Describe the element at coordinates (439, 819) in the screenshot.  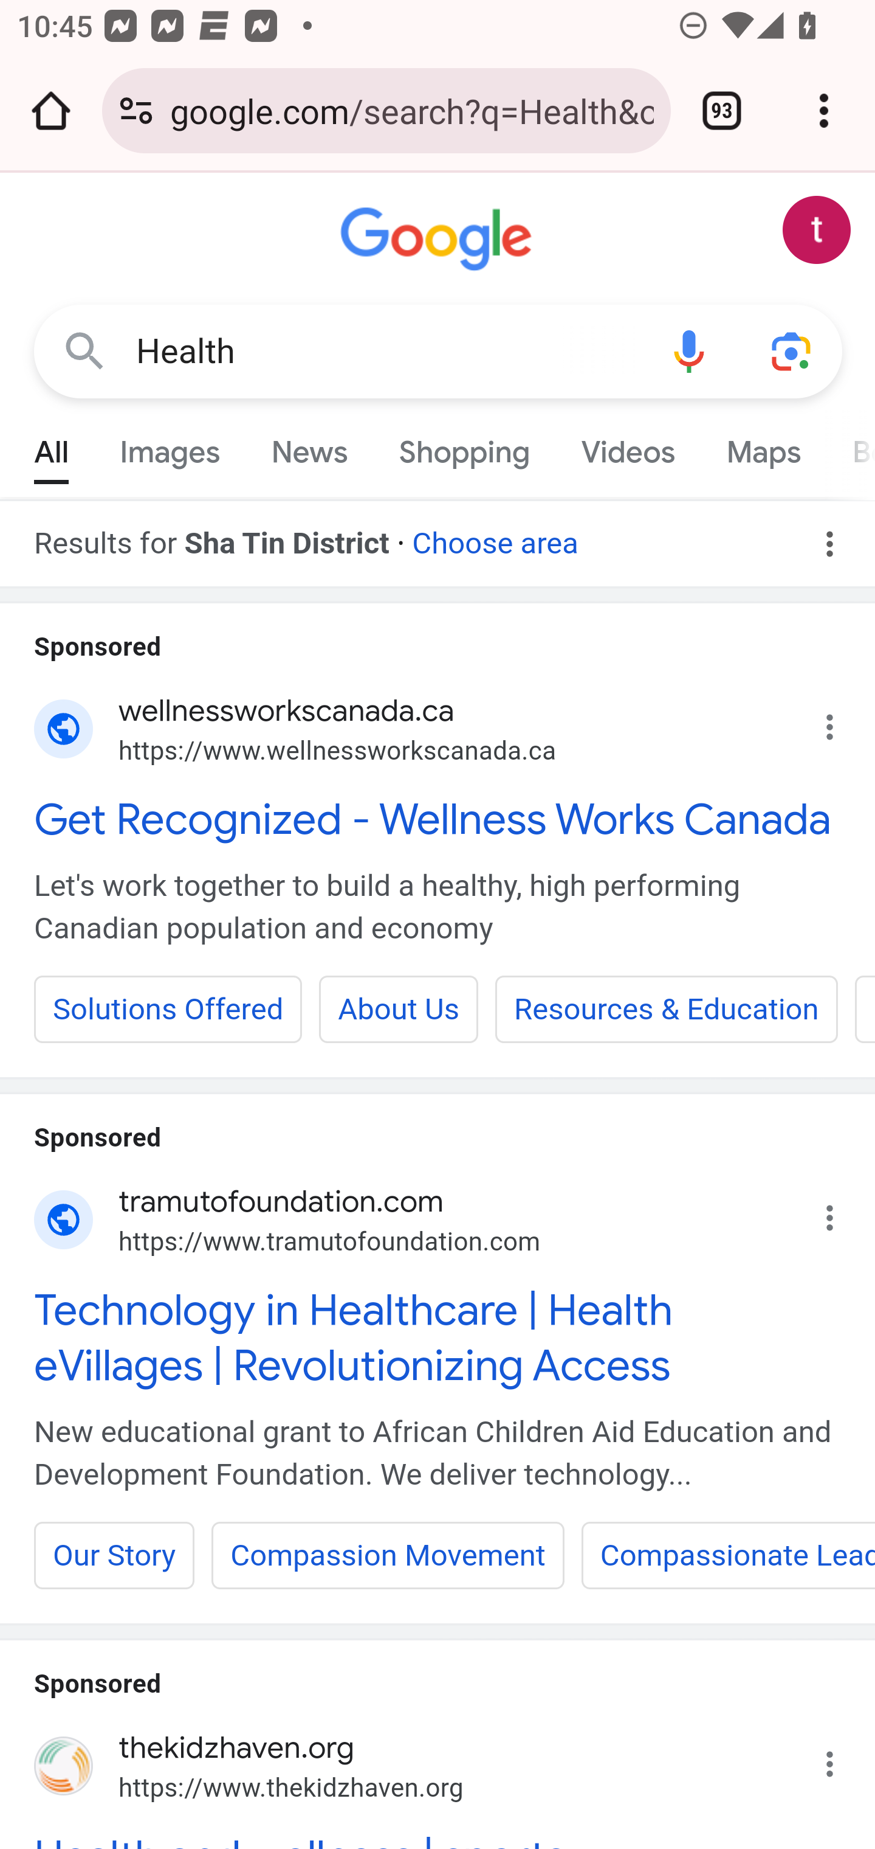
I see `Get Recognized - Wellness Works Canada` at that location.